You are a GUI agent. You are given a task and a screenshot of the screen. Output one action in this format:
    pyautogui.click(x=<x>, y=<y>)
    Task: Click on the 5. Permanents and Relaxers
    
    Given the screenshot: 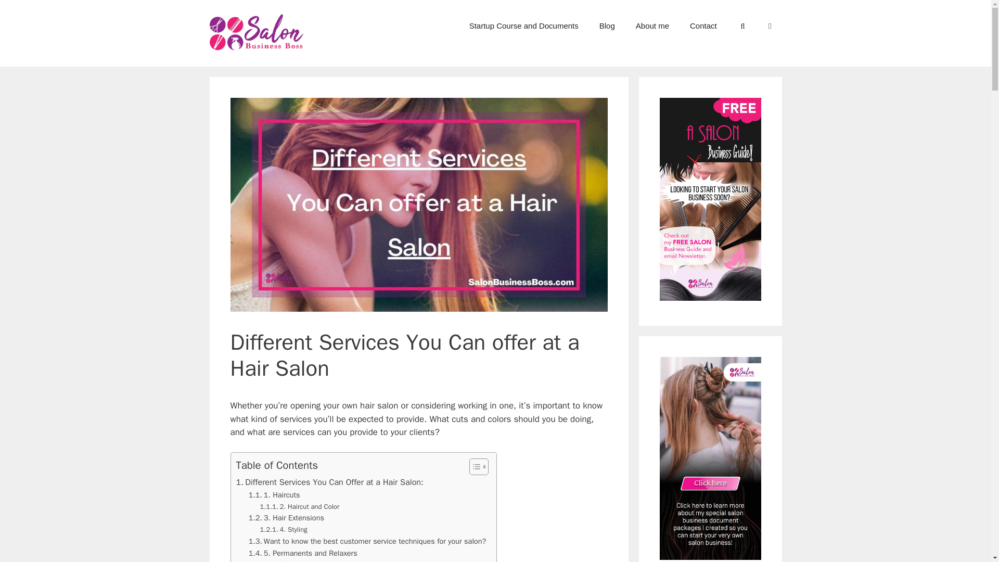 What is the action you would take?
    pyautogui.click(x=303, y=553)
    